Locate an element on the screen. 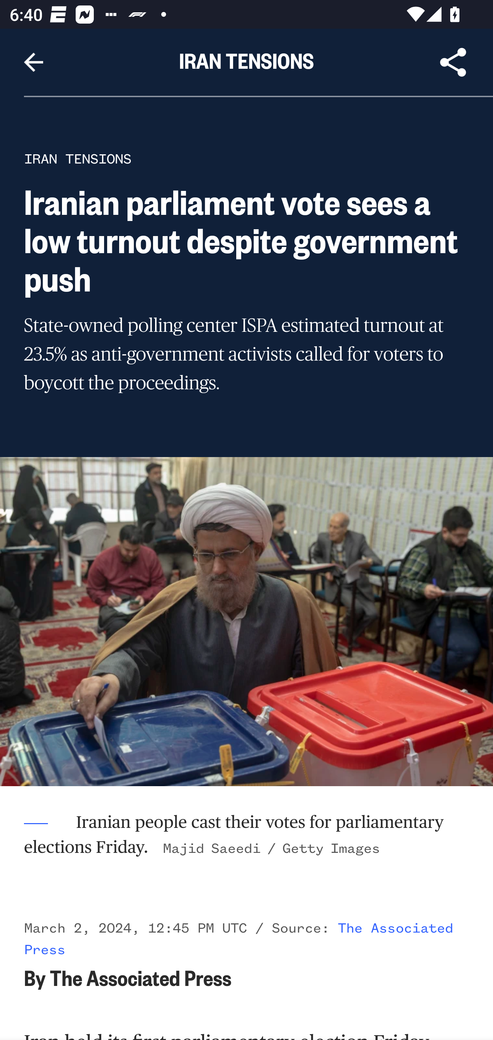 The image size is (493, 1040). Navigate up is located at coordinates (34, 62).